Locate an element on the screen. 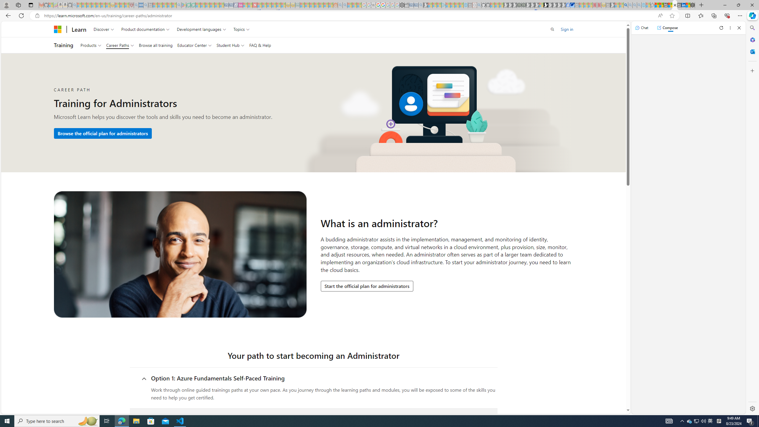 The width and height of the screenshot is (759, 427). Expert Portfolios - Sleeping is located at coordinates (316, 5).